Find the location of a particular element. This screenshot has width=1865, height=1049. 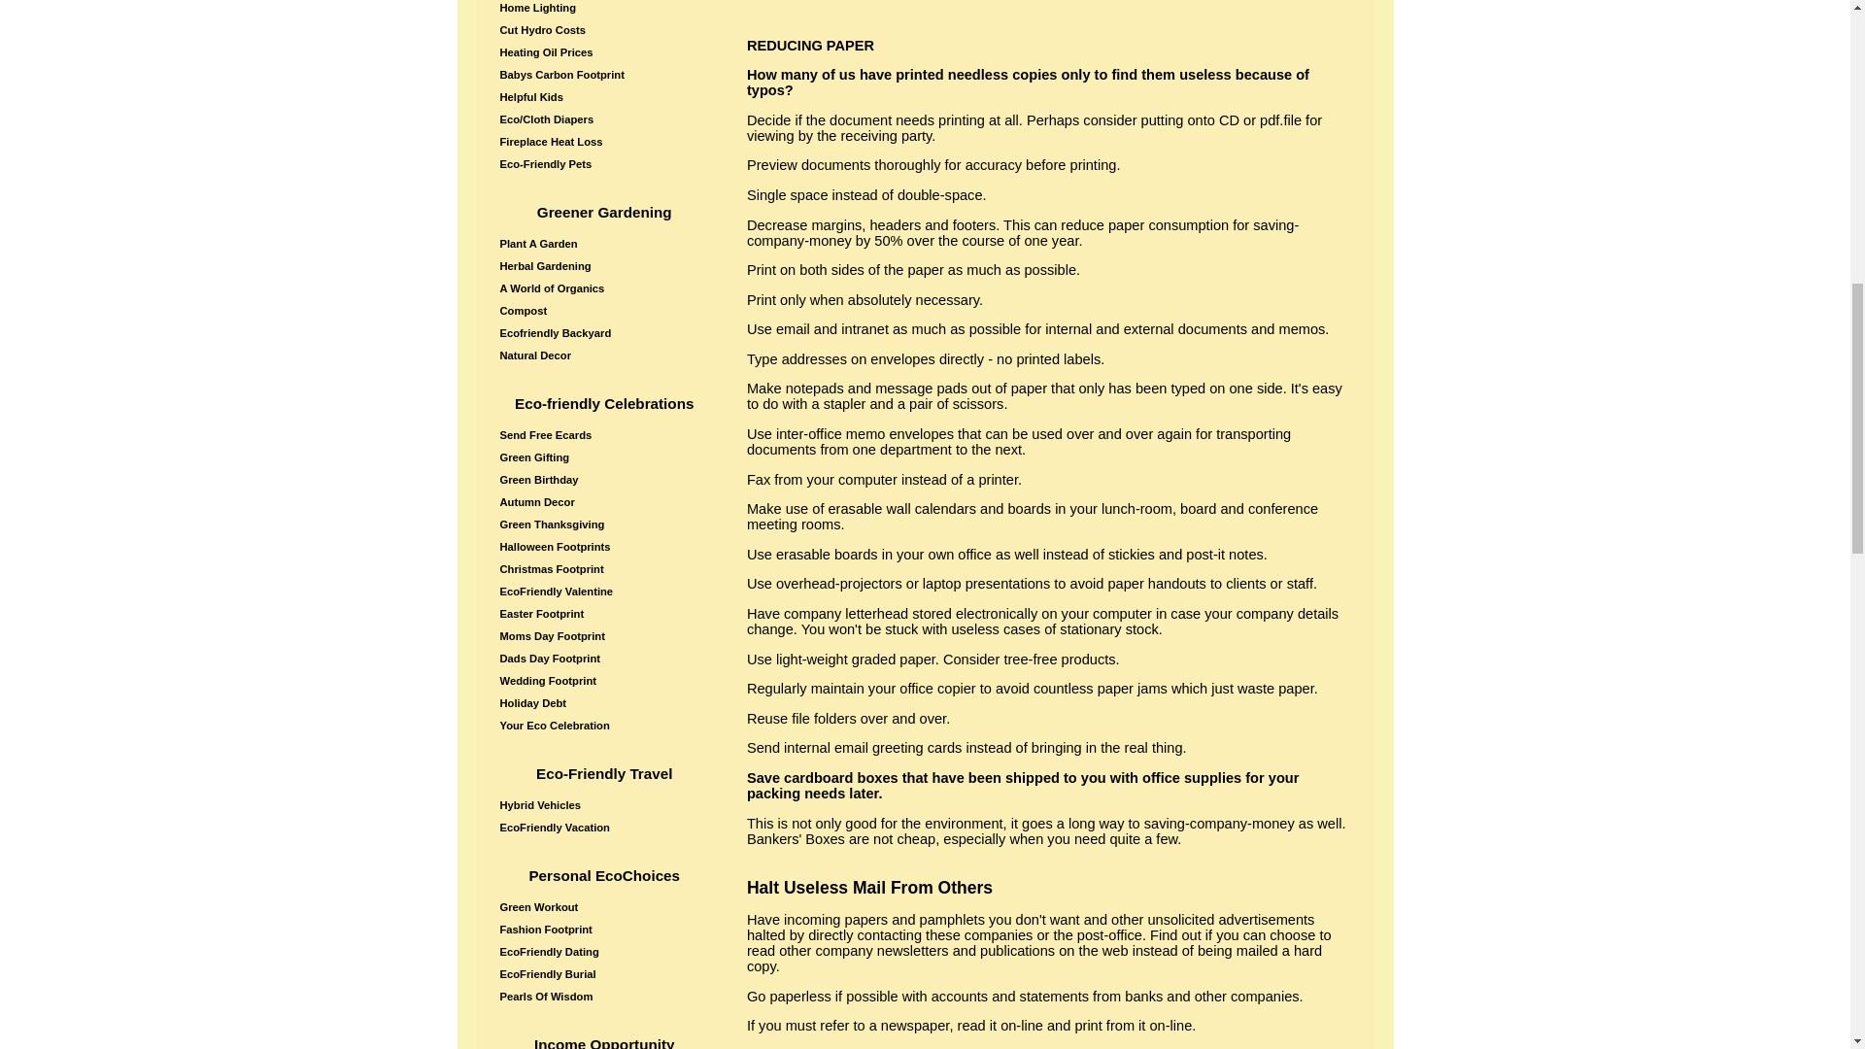

Plant A Garden is located at coordinates (606, 243).